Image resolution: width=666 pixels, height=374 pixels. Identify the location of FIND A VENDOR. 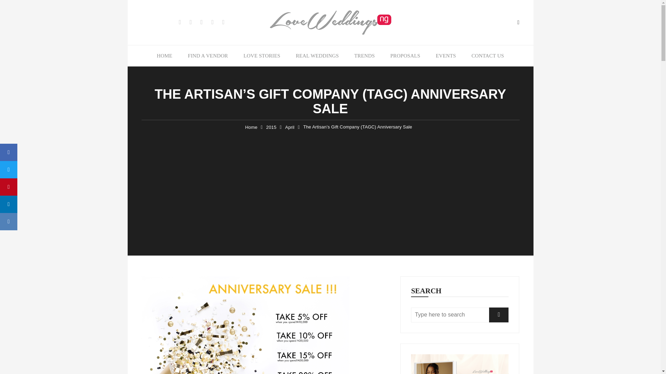
(207, 55).